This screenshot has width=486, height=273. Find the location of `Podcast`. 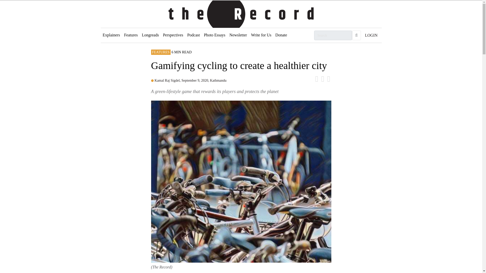

Podcast is located at coordinates (193, 35).